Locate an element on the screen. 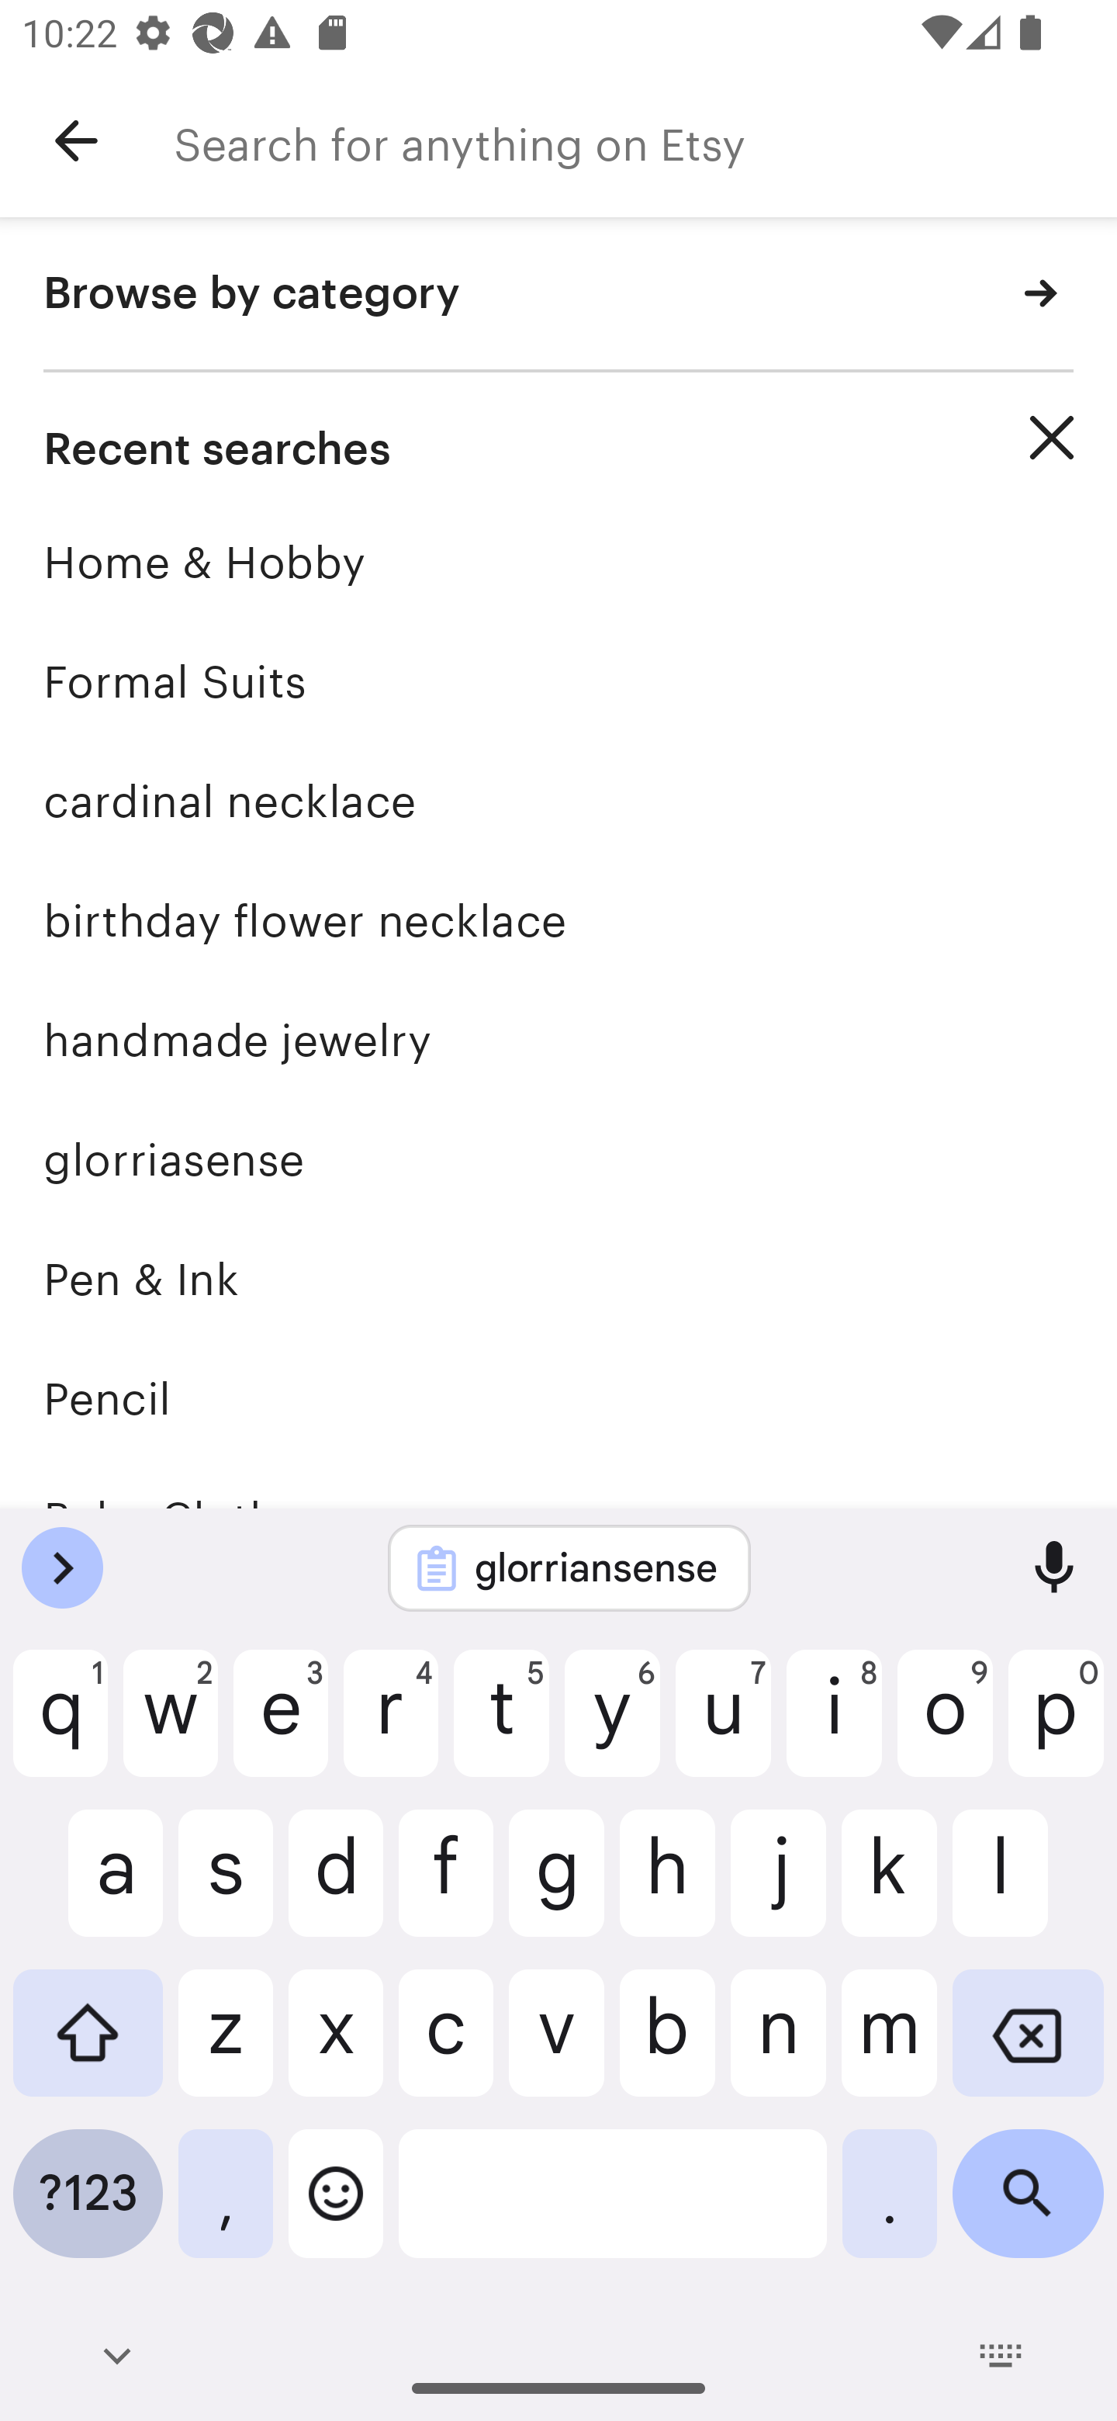 This screenshot has height=2421, width=1117. Clear is located at coordinates (1052, 438).